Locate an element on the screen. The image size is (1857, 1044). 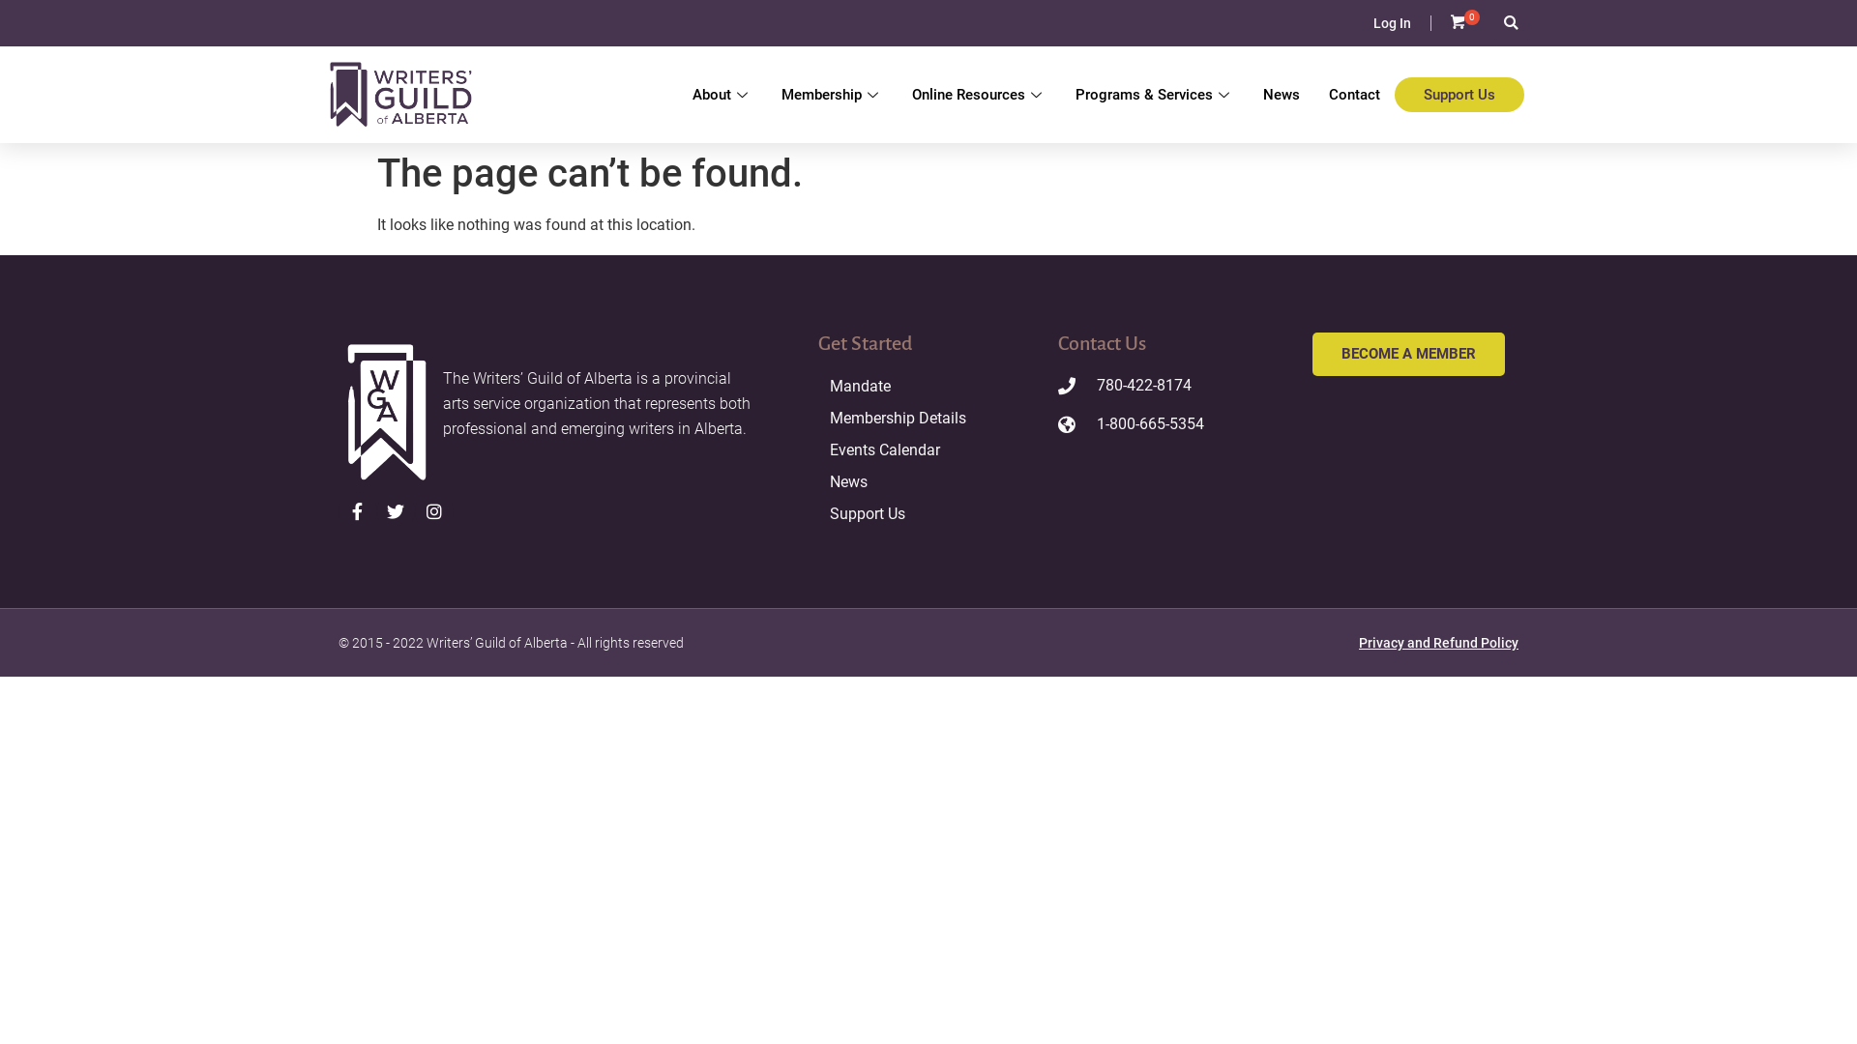
Events Calendar is located at coordinates (928, 450).